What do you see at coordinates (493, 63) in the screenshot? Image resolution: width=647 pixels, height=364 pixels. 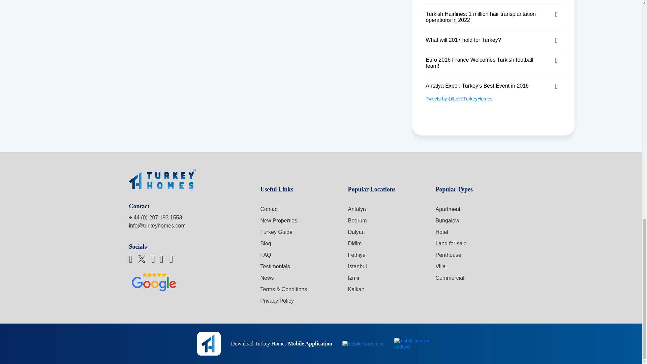 I see `euro-2016-france-welcomes-turkish-football-team` at bounding box center [493, 63].